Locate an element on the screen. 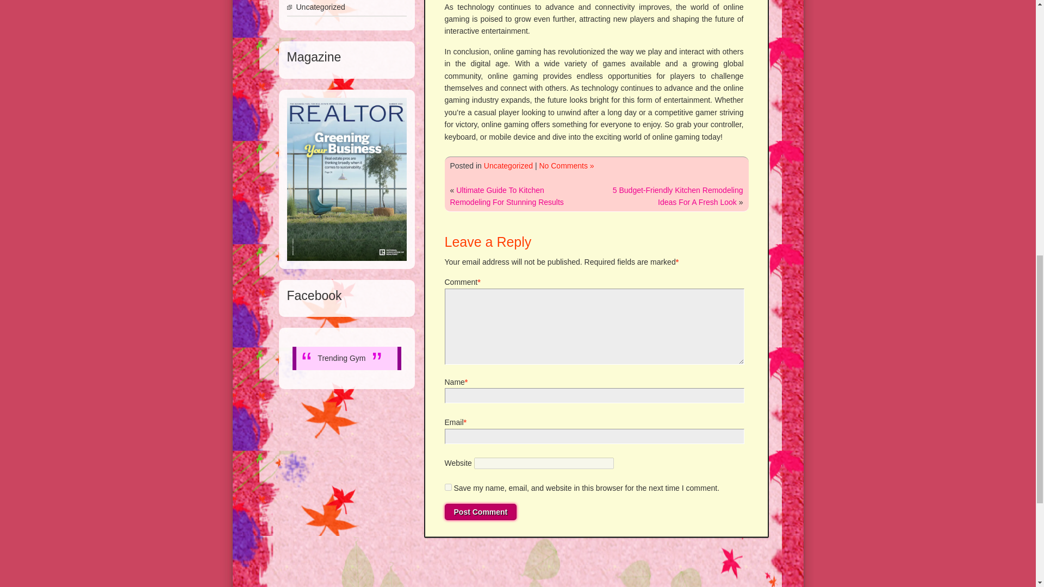  5 Budget-Friendly Kitchen Remodeling Ideas For A Fresh Look is located at coordinates (678, 196).